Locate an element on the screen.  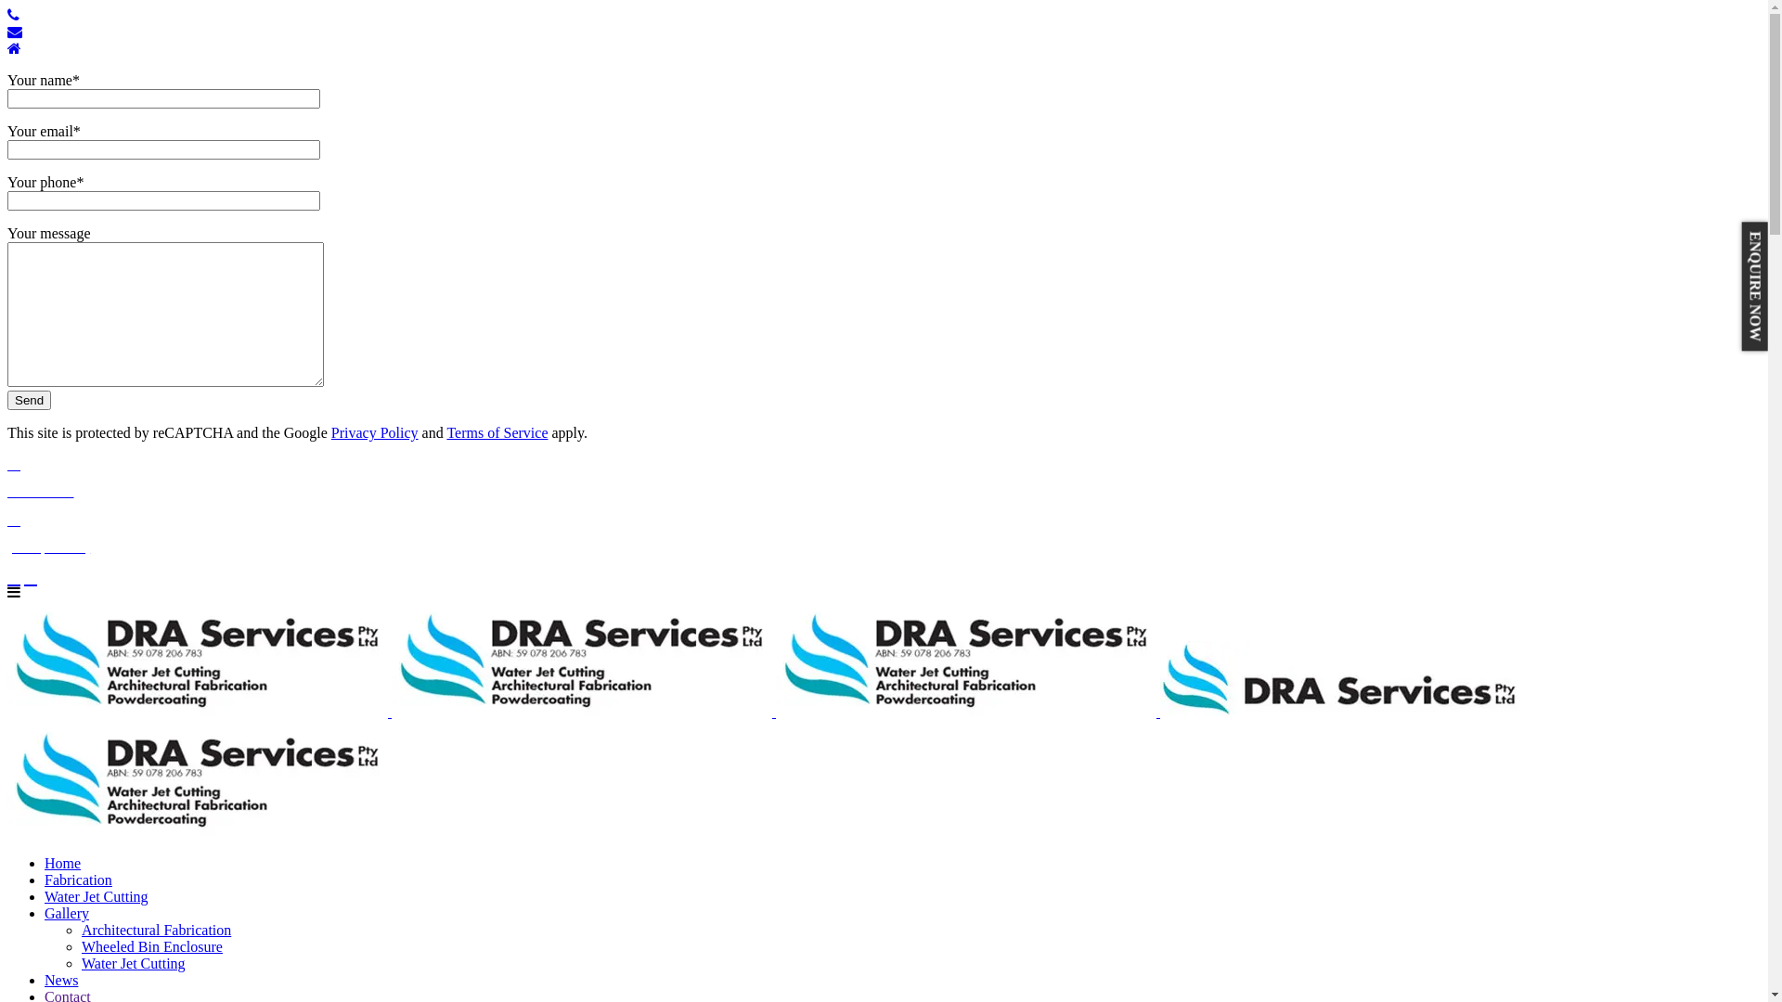
Terms of Service is located at coordinates (497, 432).